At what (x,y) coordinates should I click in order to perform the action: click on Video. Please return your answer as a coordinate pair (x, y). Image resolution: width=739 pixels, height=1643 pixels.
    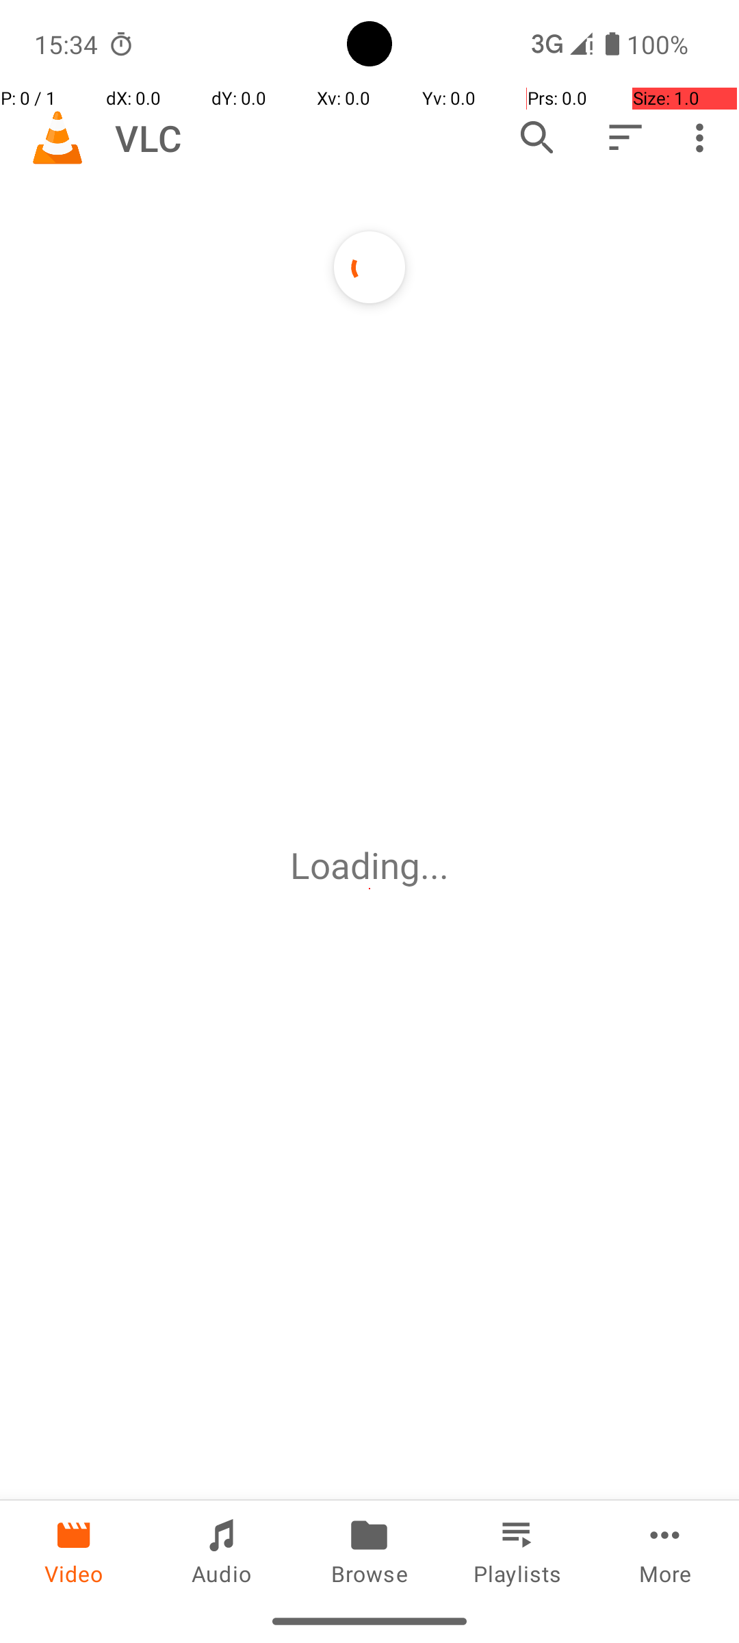
    Looking at the image, I should click on (74, 1550).